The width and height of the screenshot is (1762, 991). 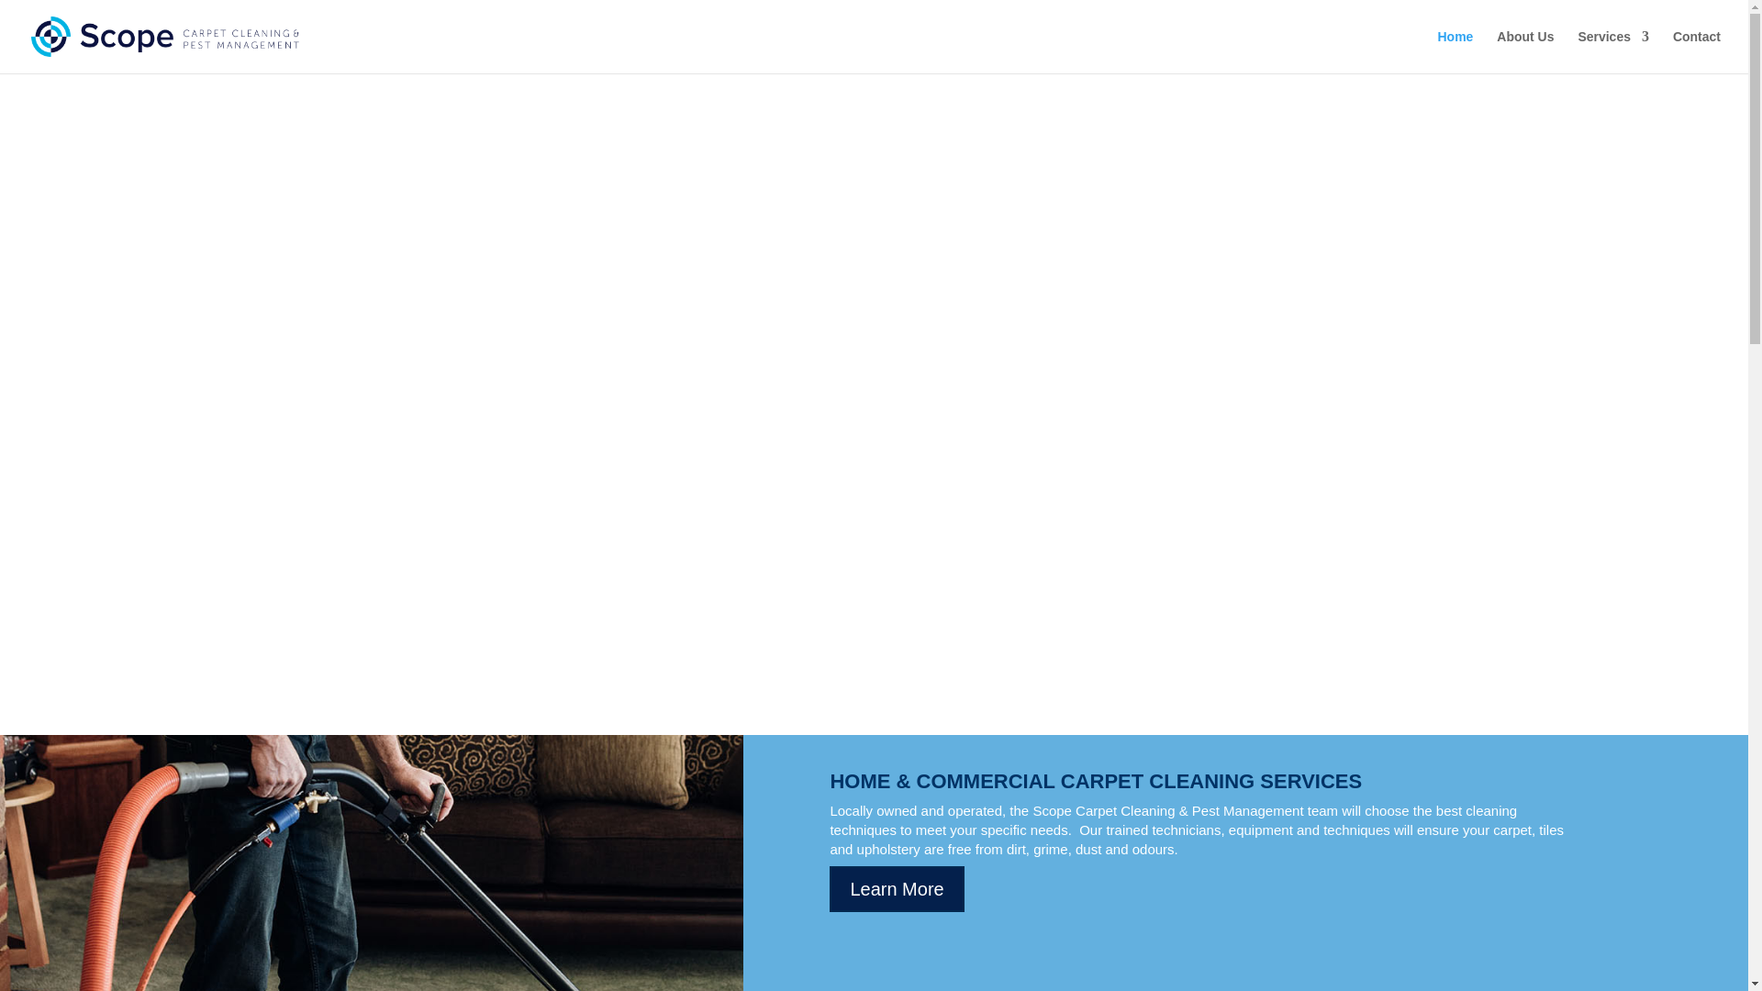 I want to click on Services, so click(x=1613, y=51).